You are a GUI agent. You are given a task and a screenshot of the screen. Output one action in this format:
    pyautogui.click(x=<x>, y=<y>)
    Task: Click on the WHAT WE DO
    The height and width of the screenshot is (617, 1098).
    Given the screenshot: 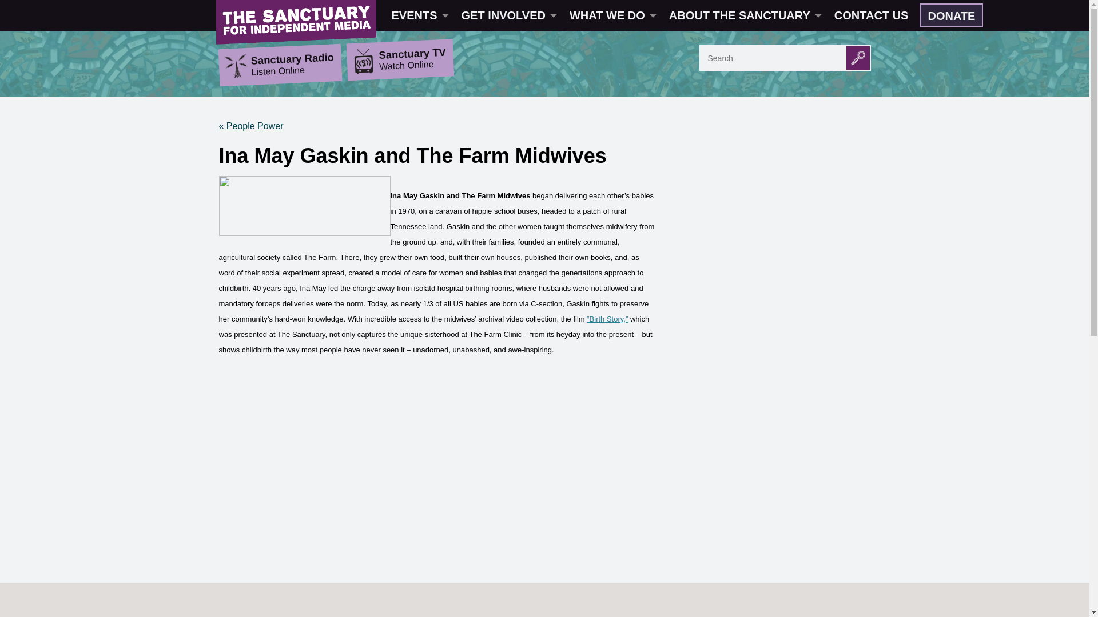 What is the action you would take?
    pyautogui.click(x=612, y=15)
    